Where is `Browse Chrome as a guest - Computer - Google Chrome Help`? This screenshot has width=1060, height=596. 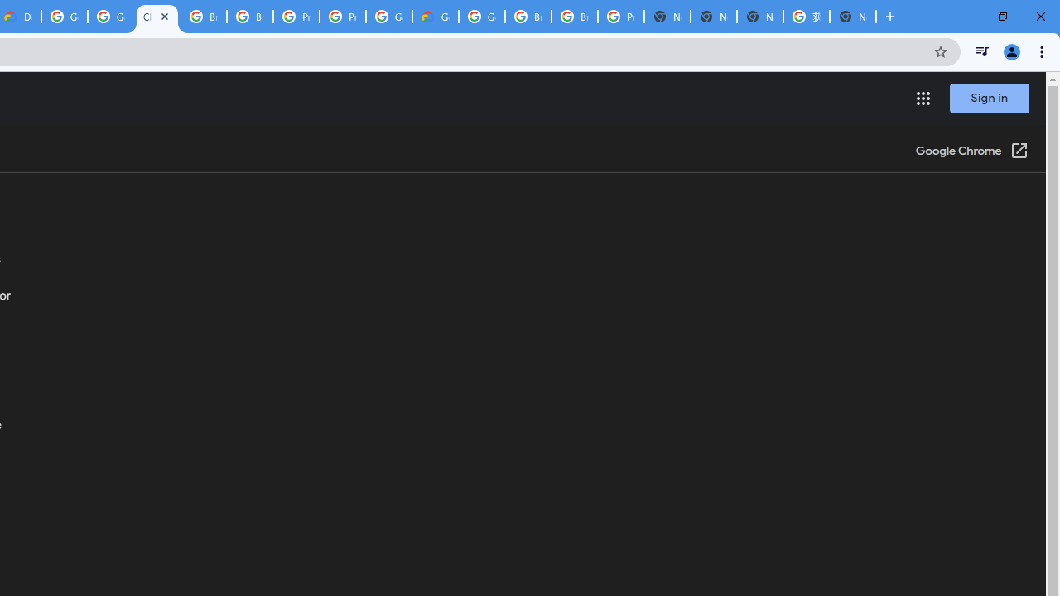
Browse Chrome as a guest - Computer - Google Chrome Help is located at coordinates (203, 17).